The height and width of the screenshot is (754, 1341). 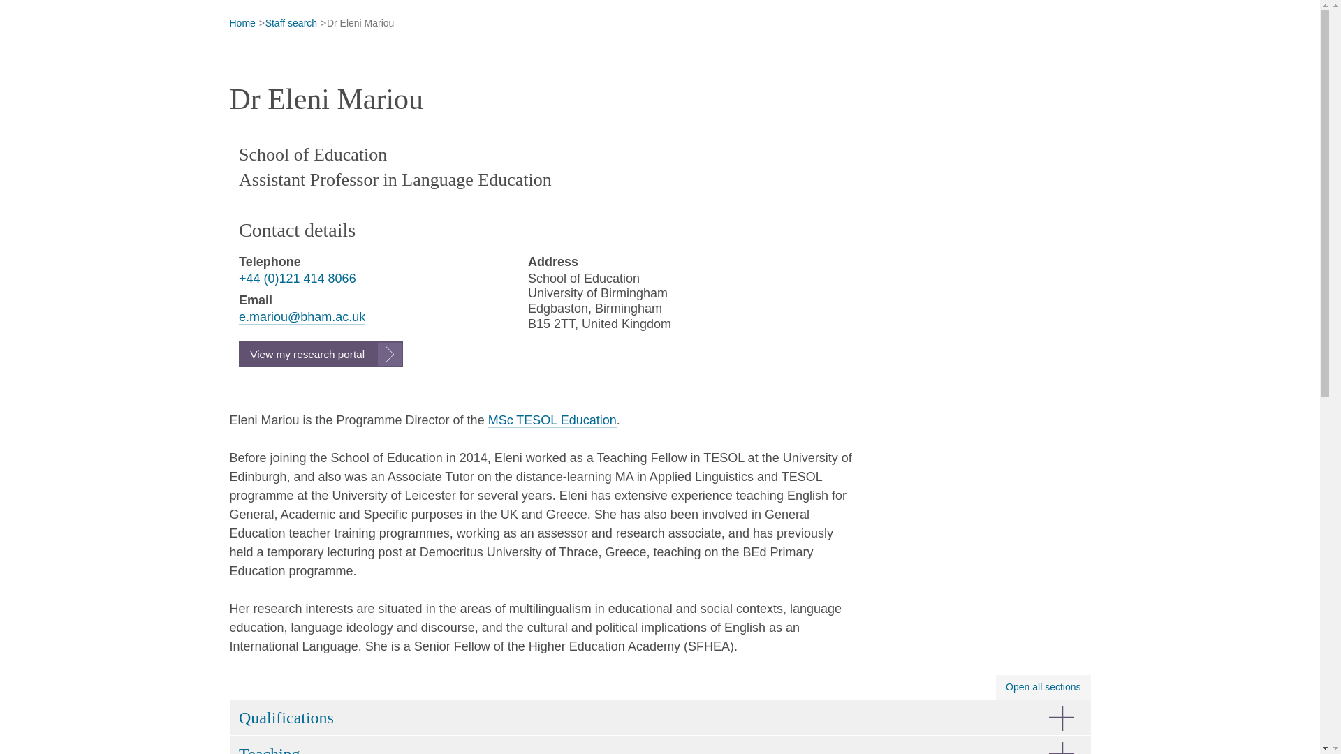 I want to click on View my research portal, so click(x=321, y=354).